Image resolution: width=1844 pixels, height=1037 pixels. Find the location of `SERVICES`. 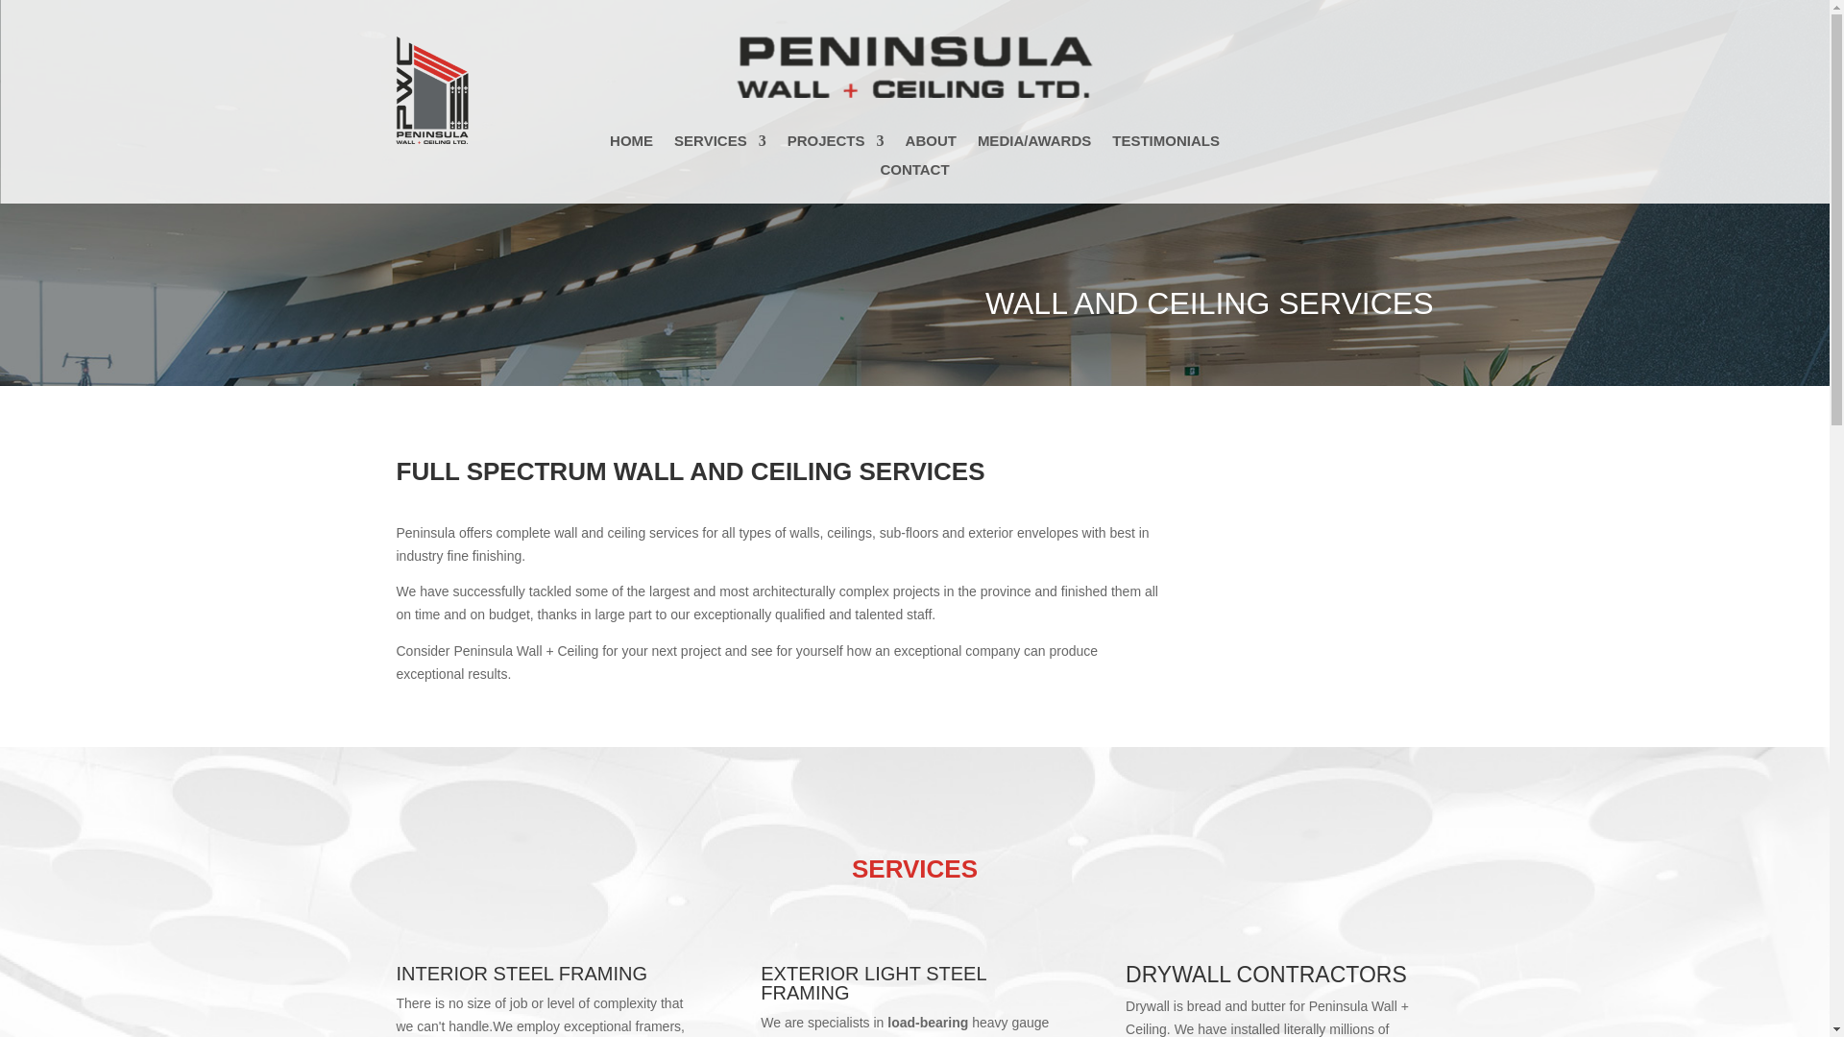

SERVICES is located at coordinates (720, 145).